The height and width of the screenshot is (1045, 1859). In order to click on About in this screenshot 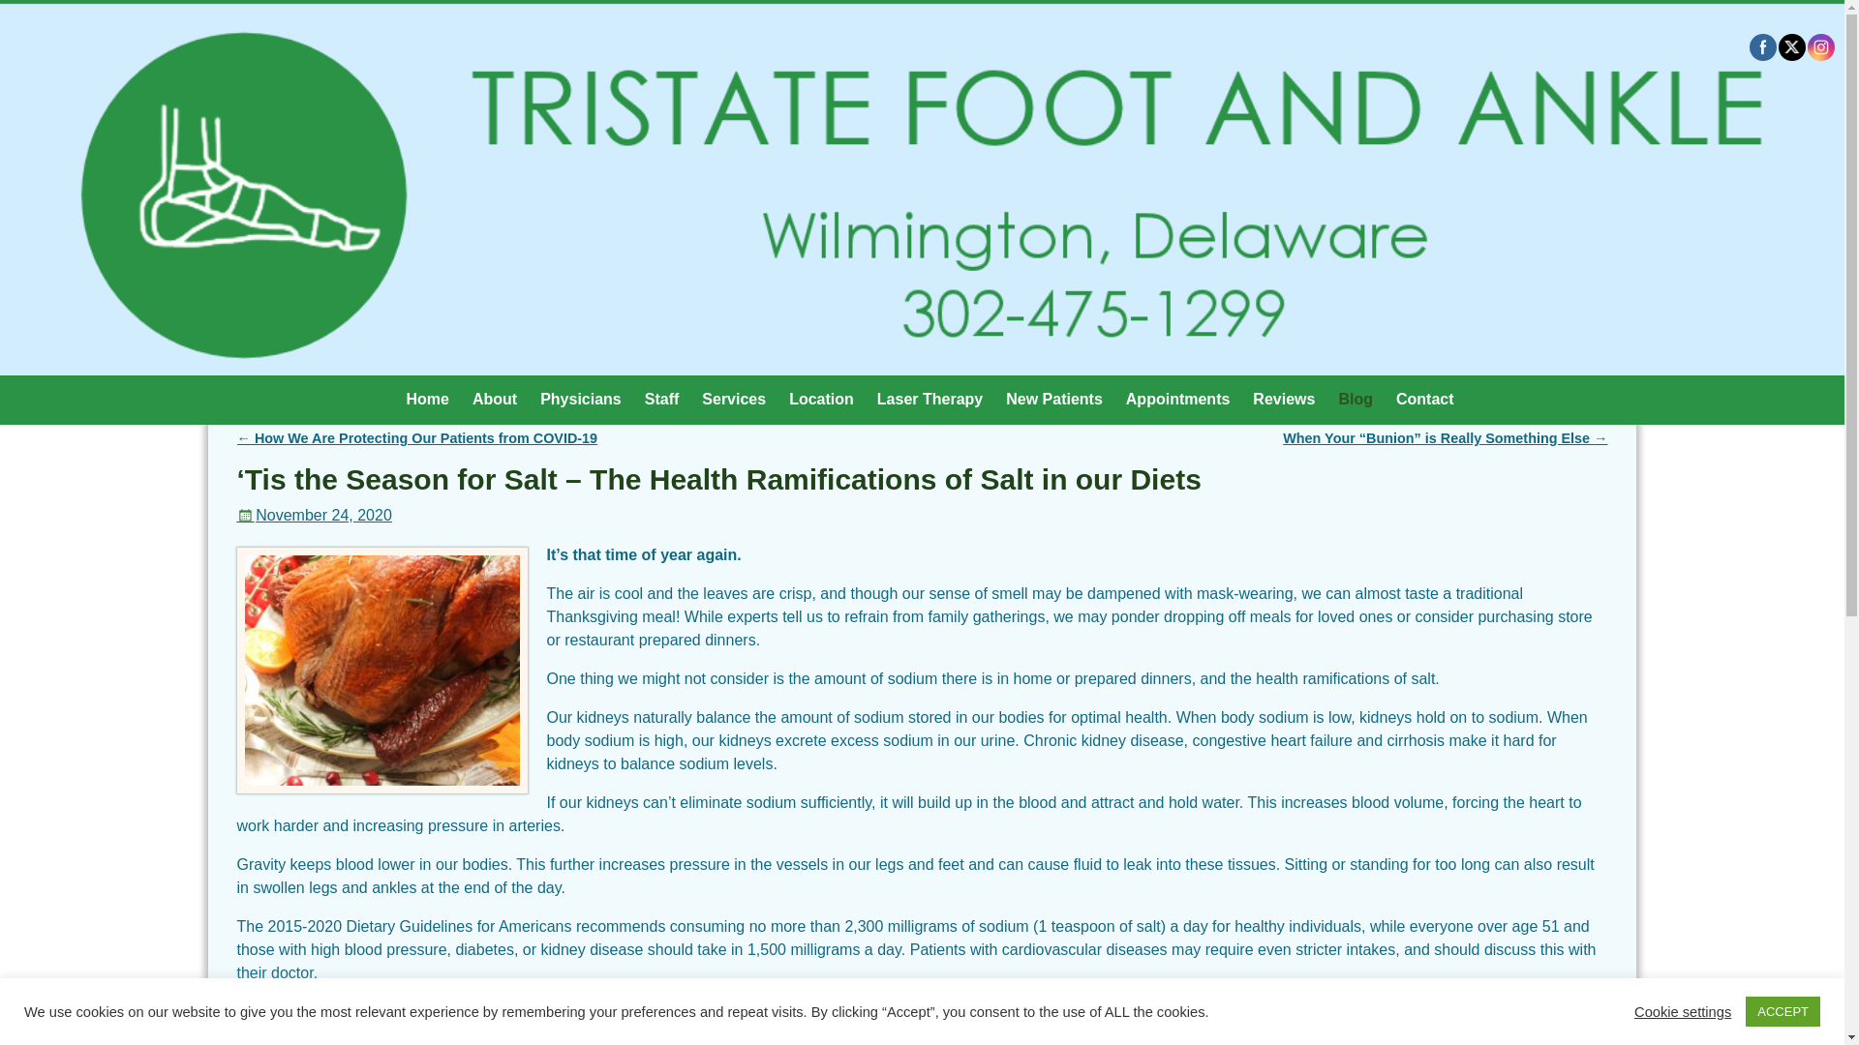, I will do `click(494, 399)`.